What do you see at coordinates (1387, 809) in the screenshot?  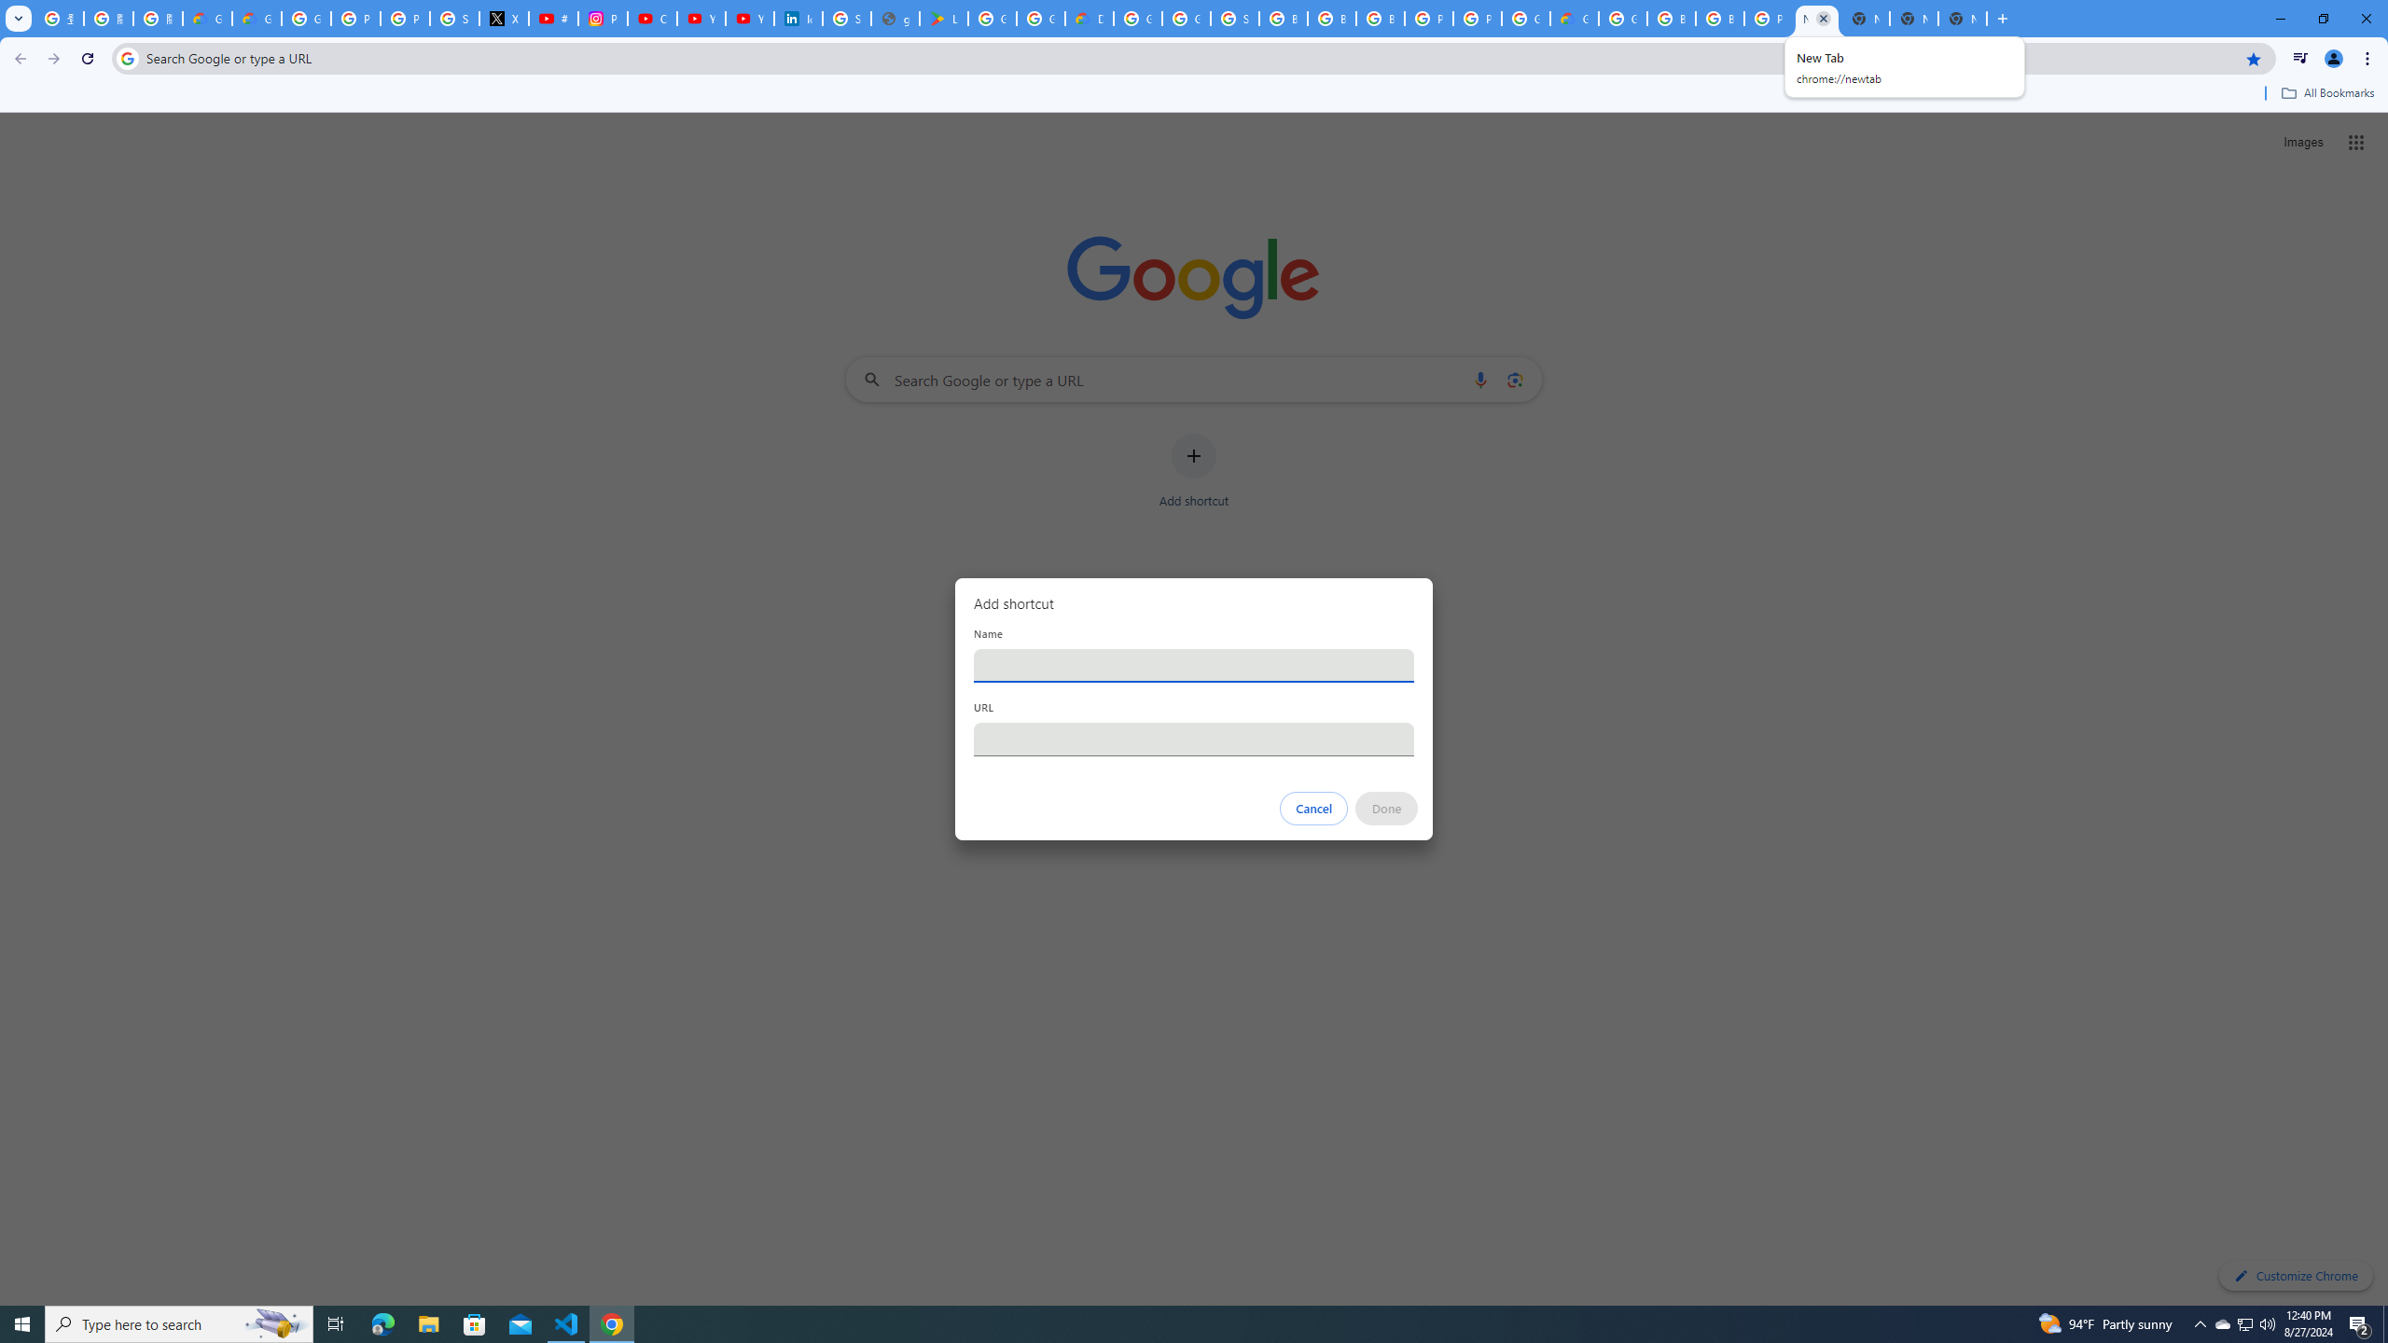 I see `Done` at bounding box center [1387, 809].